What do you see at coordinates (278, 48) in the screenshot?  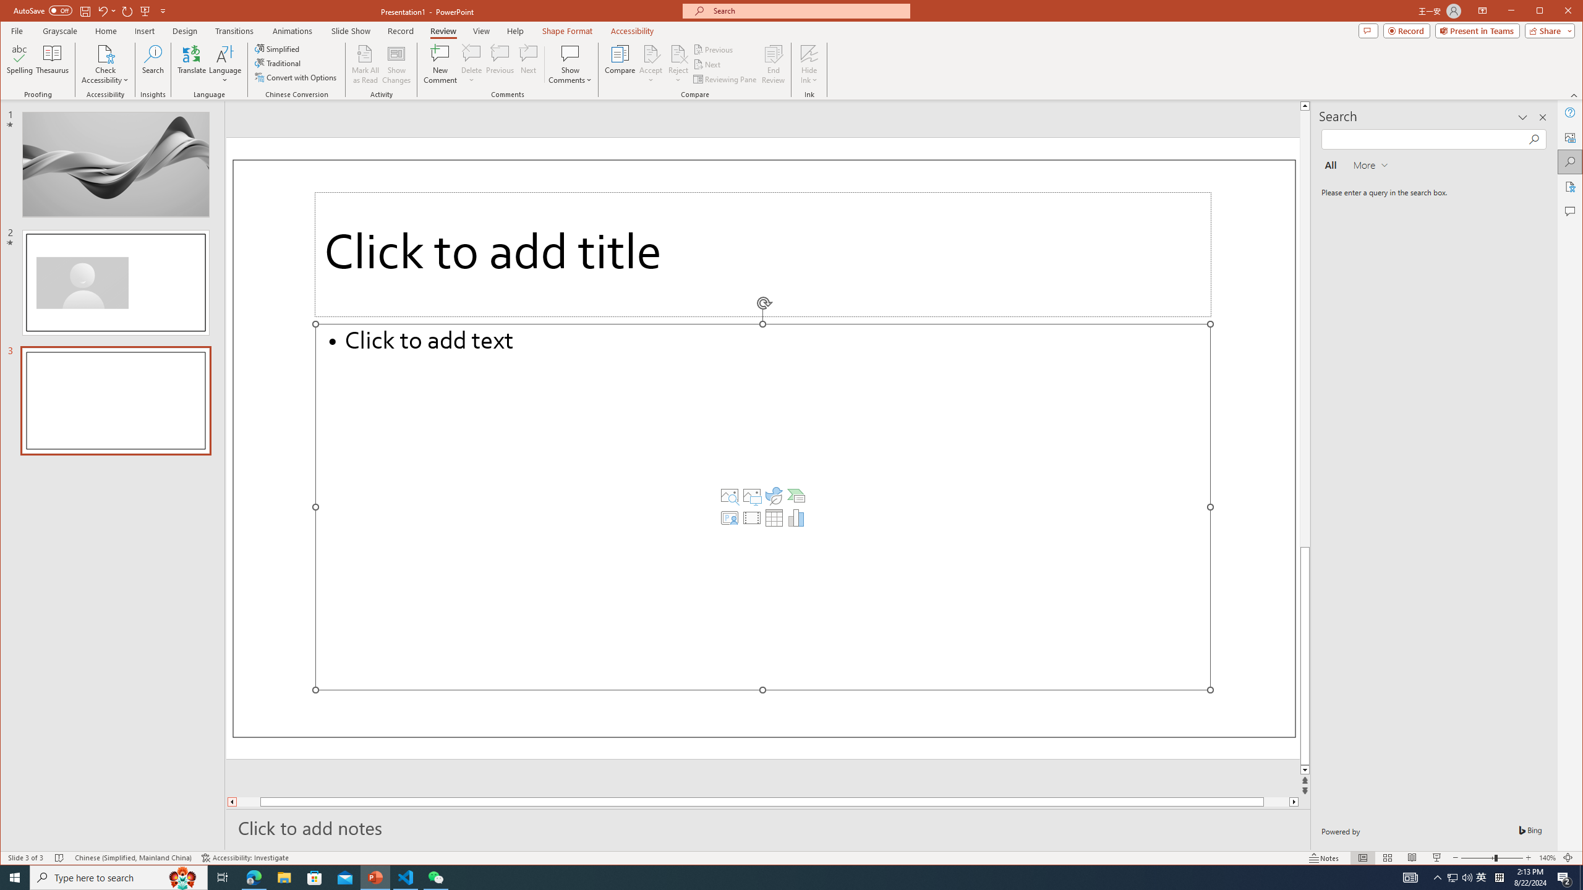 I see `Simplified` at bounding box center [278, 48].